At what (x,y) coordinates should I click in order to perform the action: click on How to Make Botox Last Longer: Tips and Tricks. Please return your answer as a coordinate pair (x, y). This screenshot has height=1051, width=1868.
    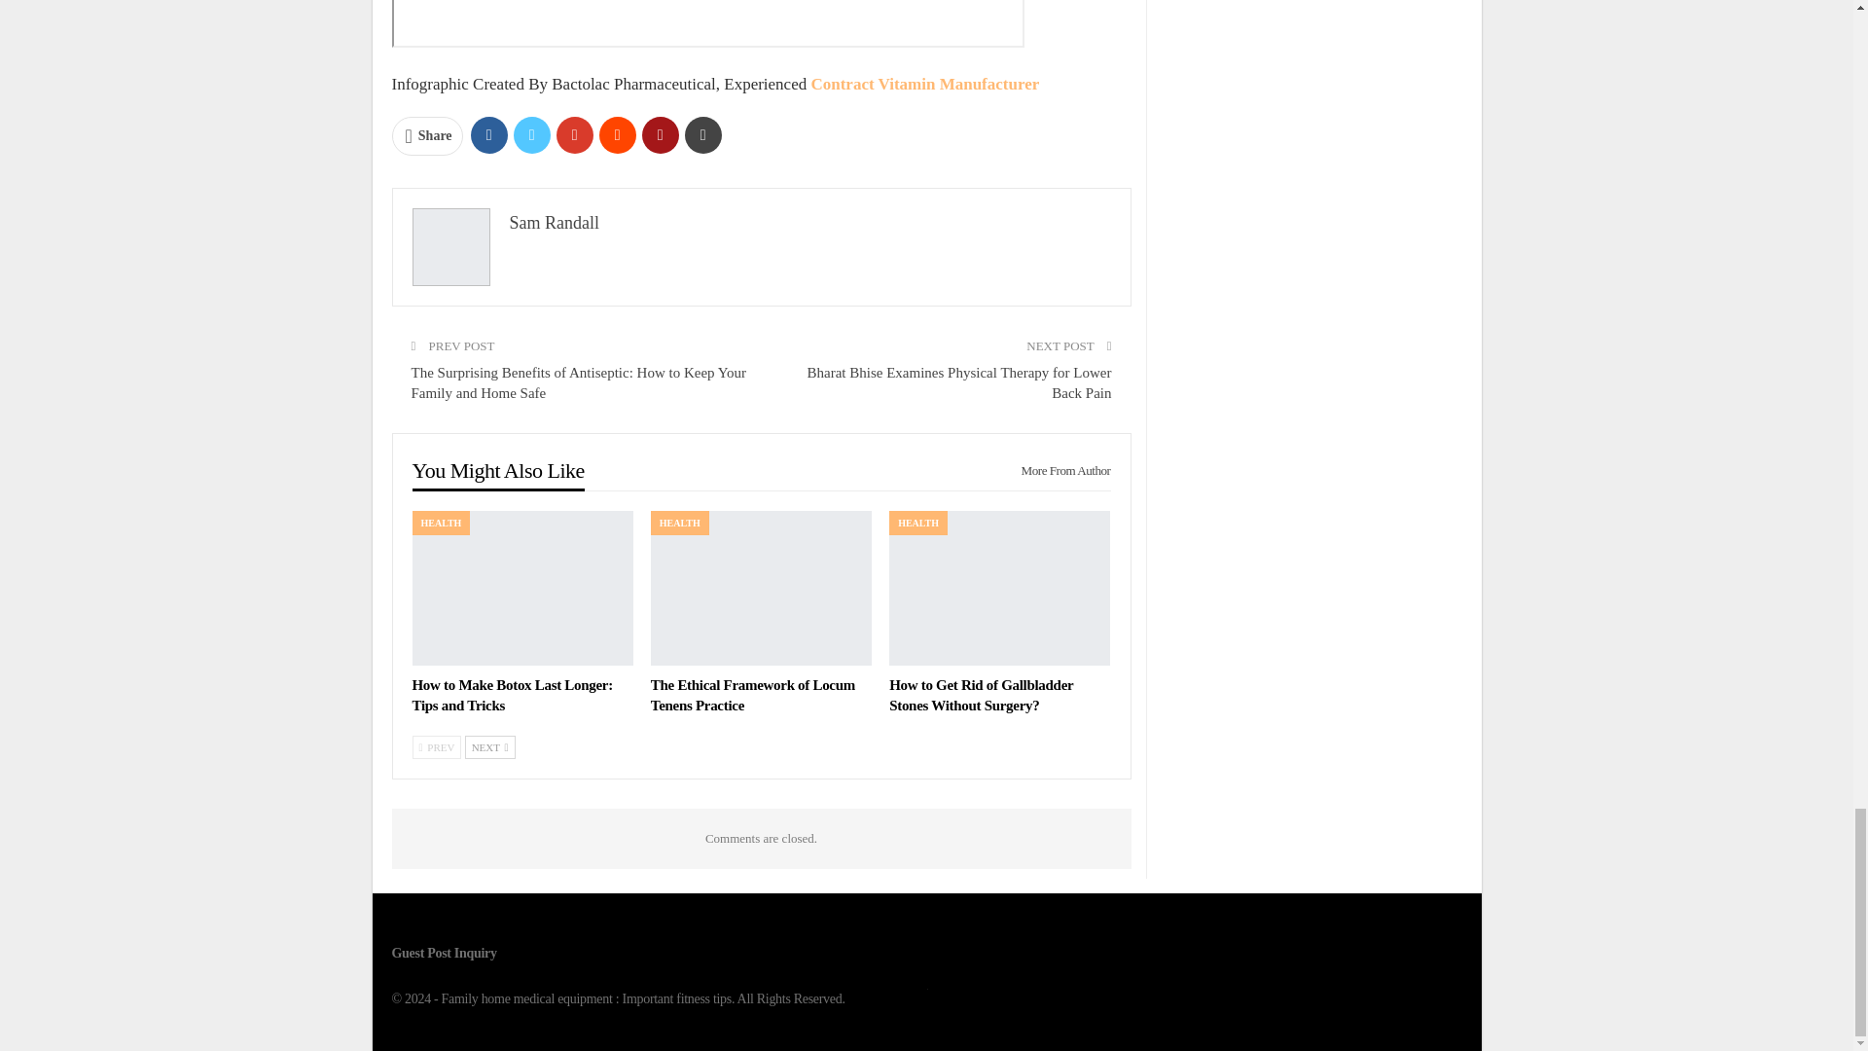
    Looking at the image, I should click on (522, 588).